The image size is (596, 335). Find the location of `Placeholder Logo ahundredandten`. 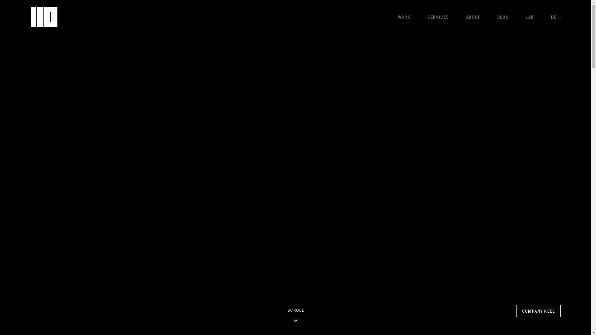

Placeholder Logo ahundredandten is located at coordinates (44, 16).